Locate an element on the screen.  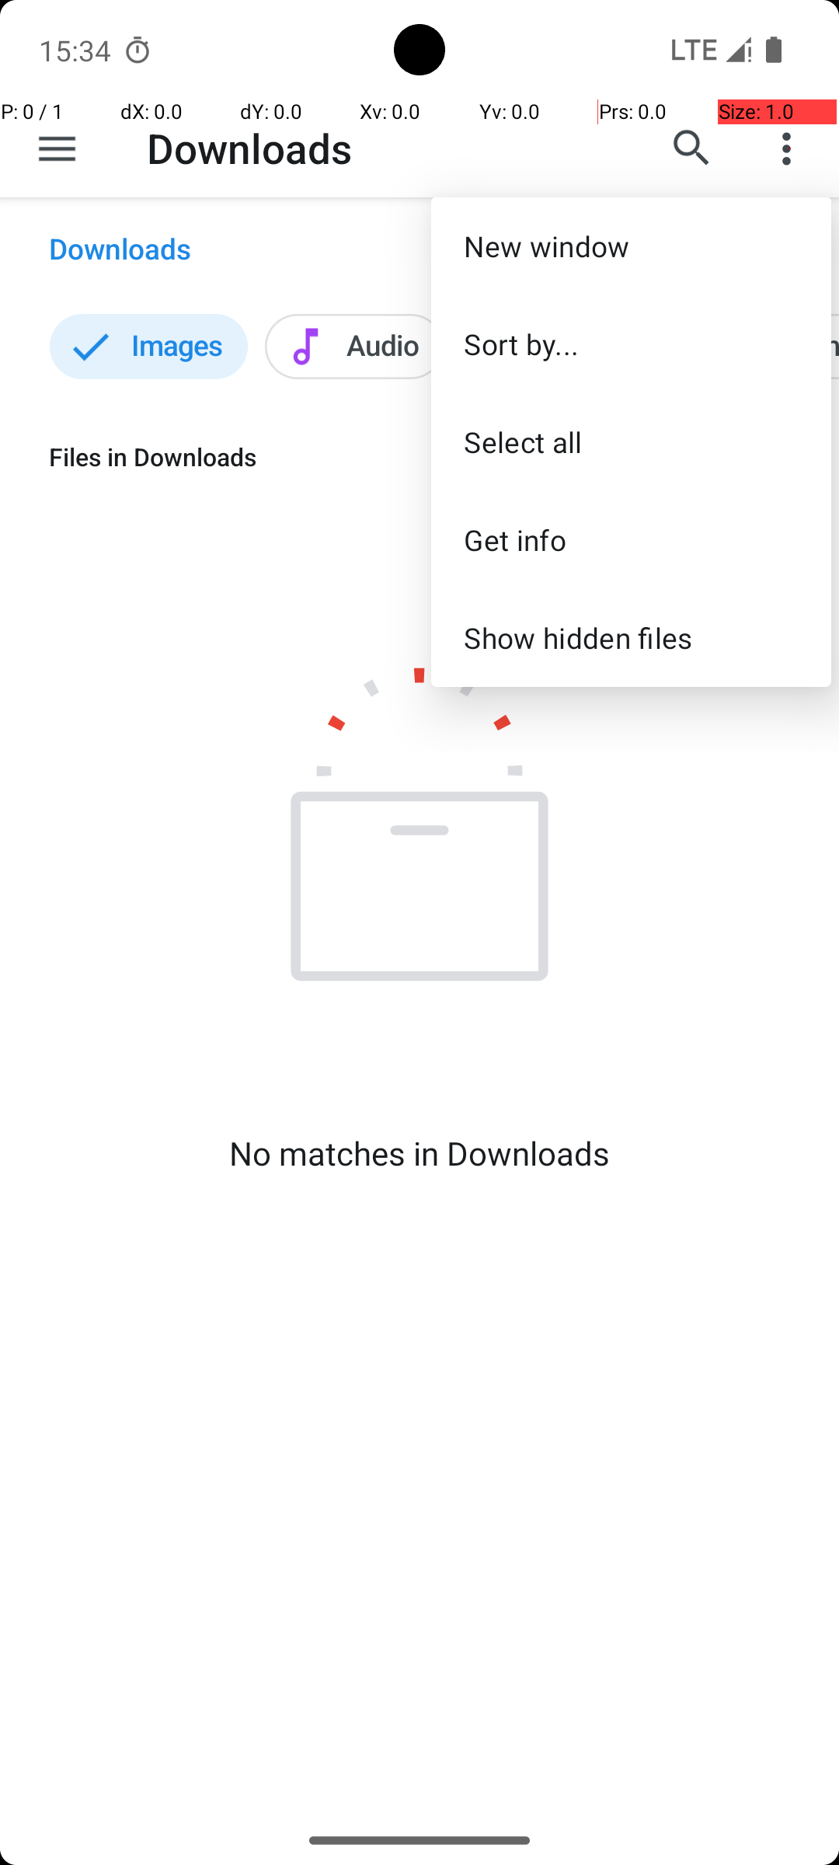
Show hidden files is located at coordinates (631, 637).